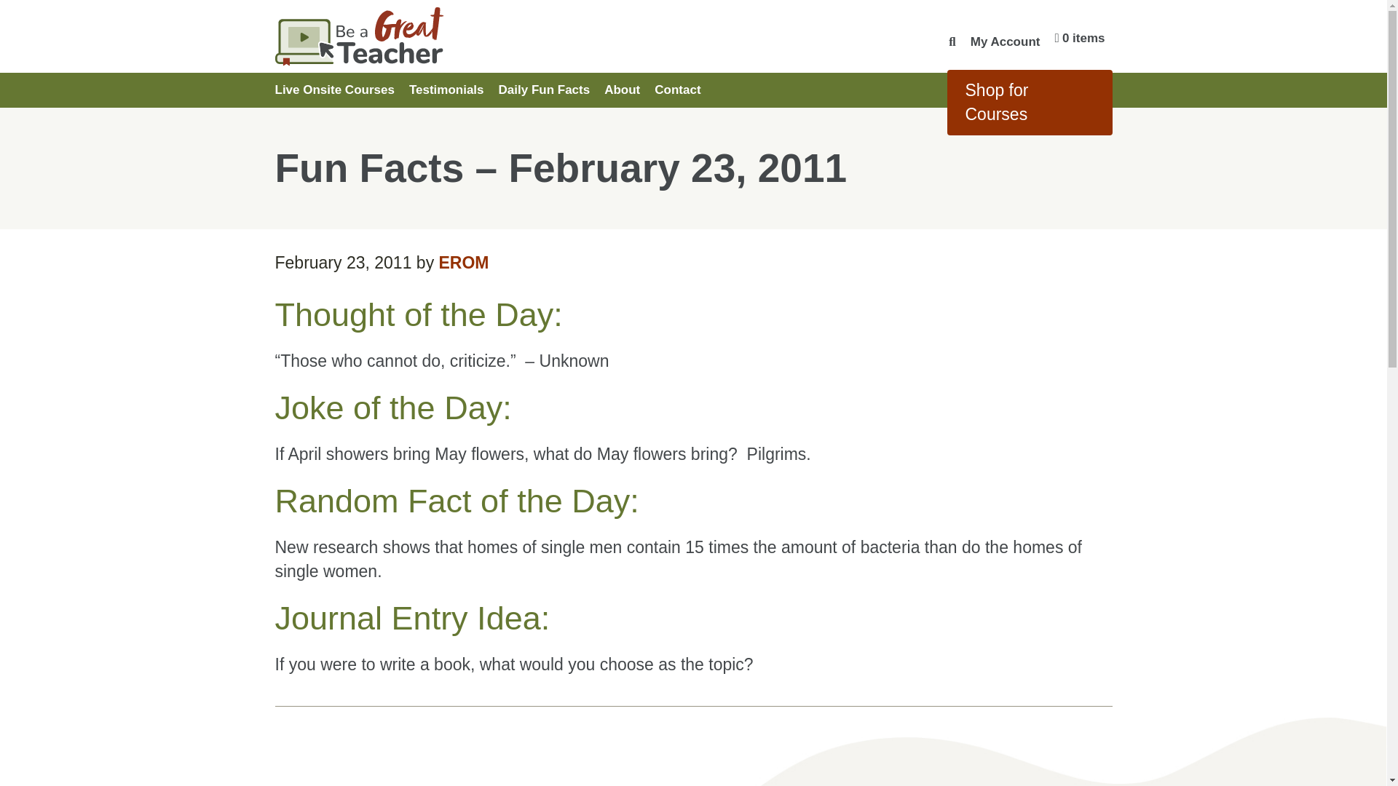 The image size is (1398, 786). I want to click on EROM, so click(464, 262).